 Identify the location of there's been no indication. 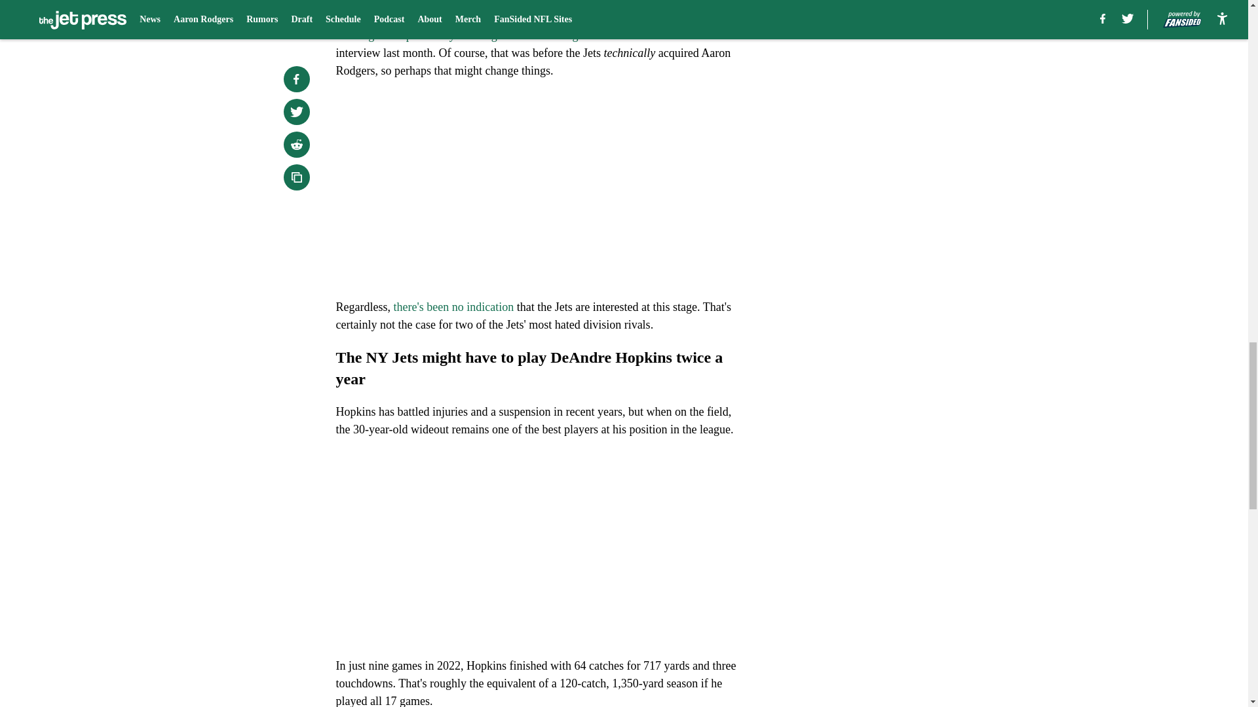
(453, 307).